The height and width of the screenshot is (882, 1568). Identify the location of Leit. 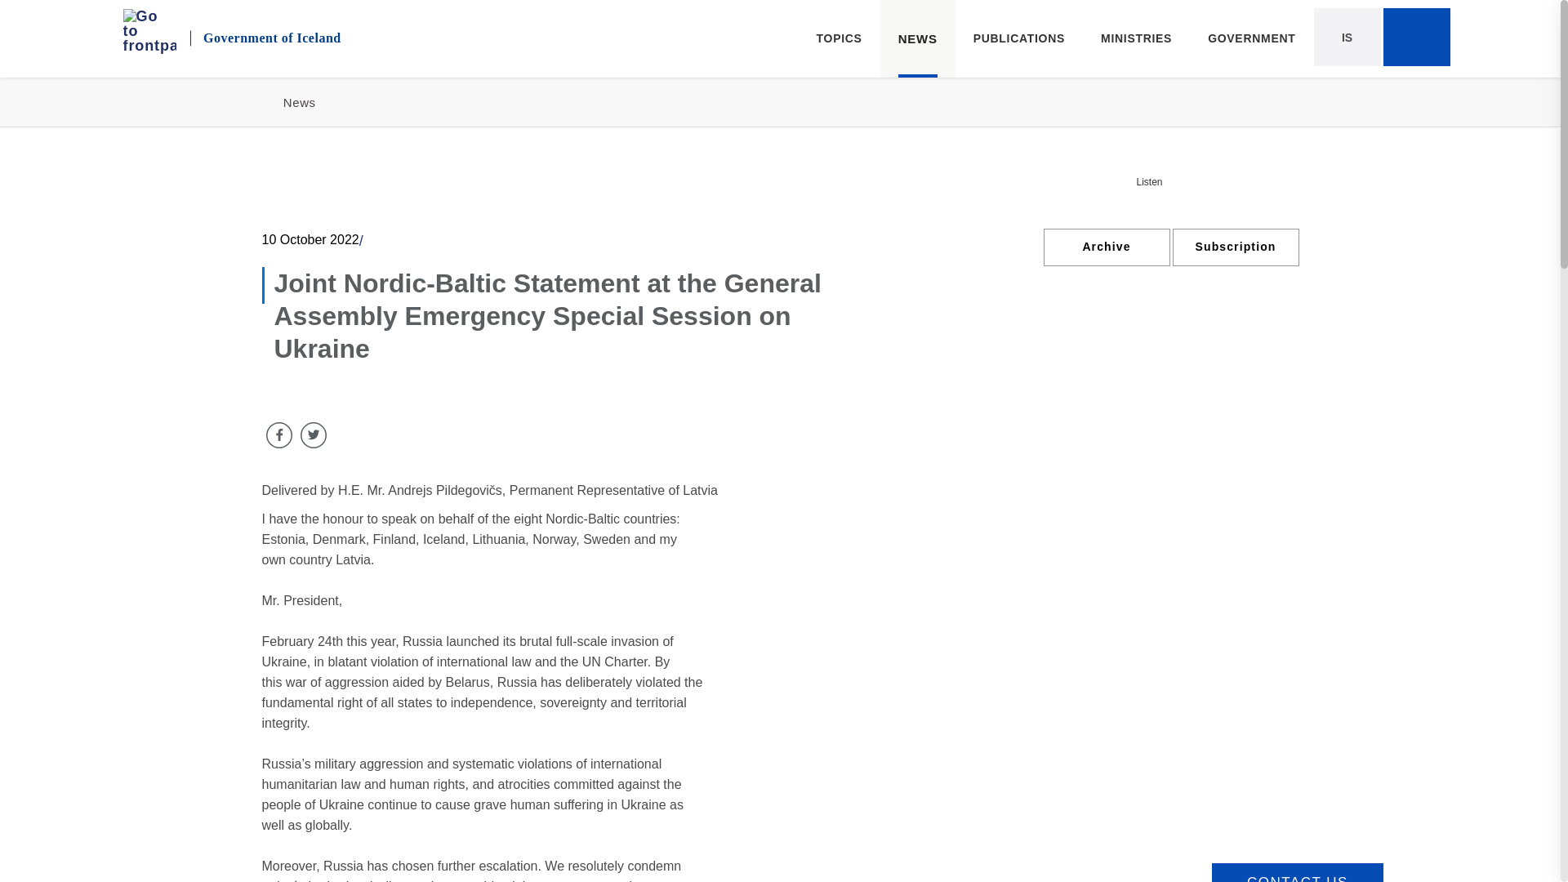
(252, 36).